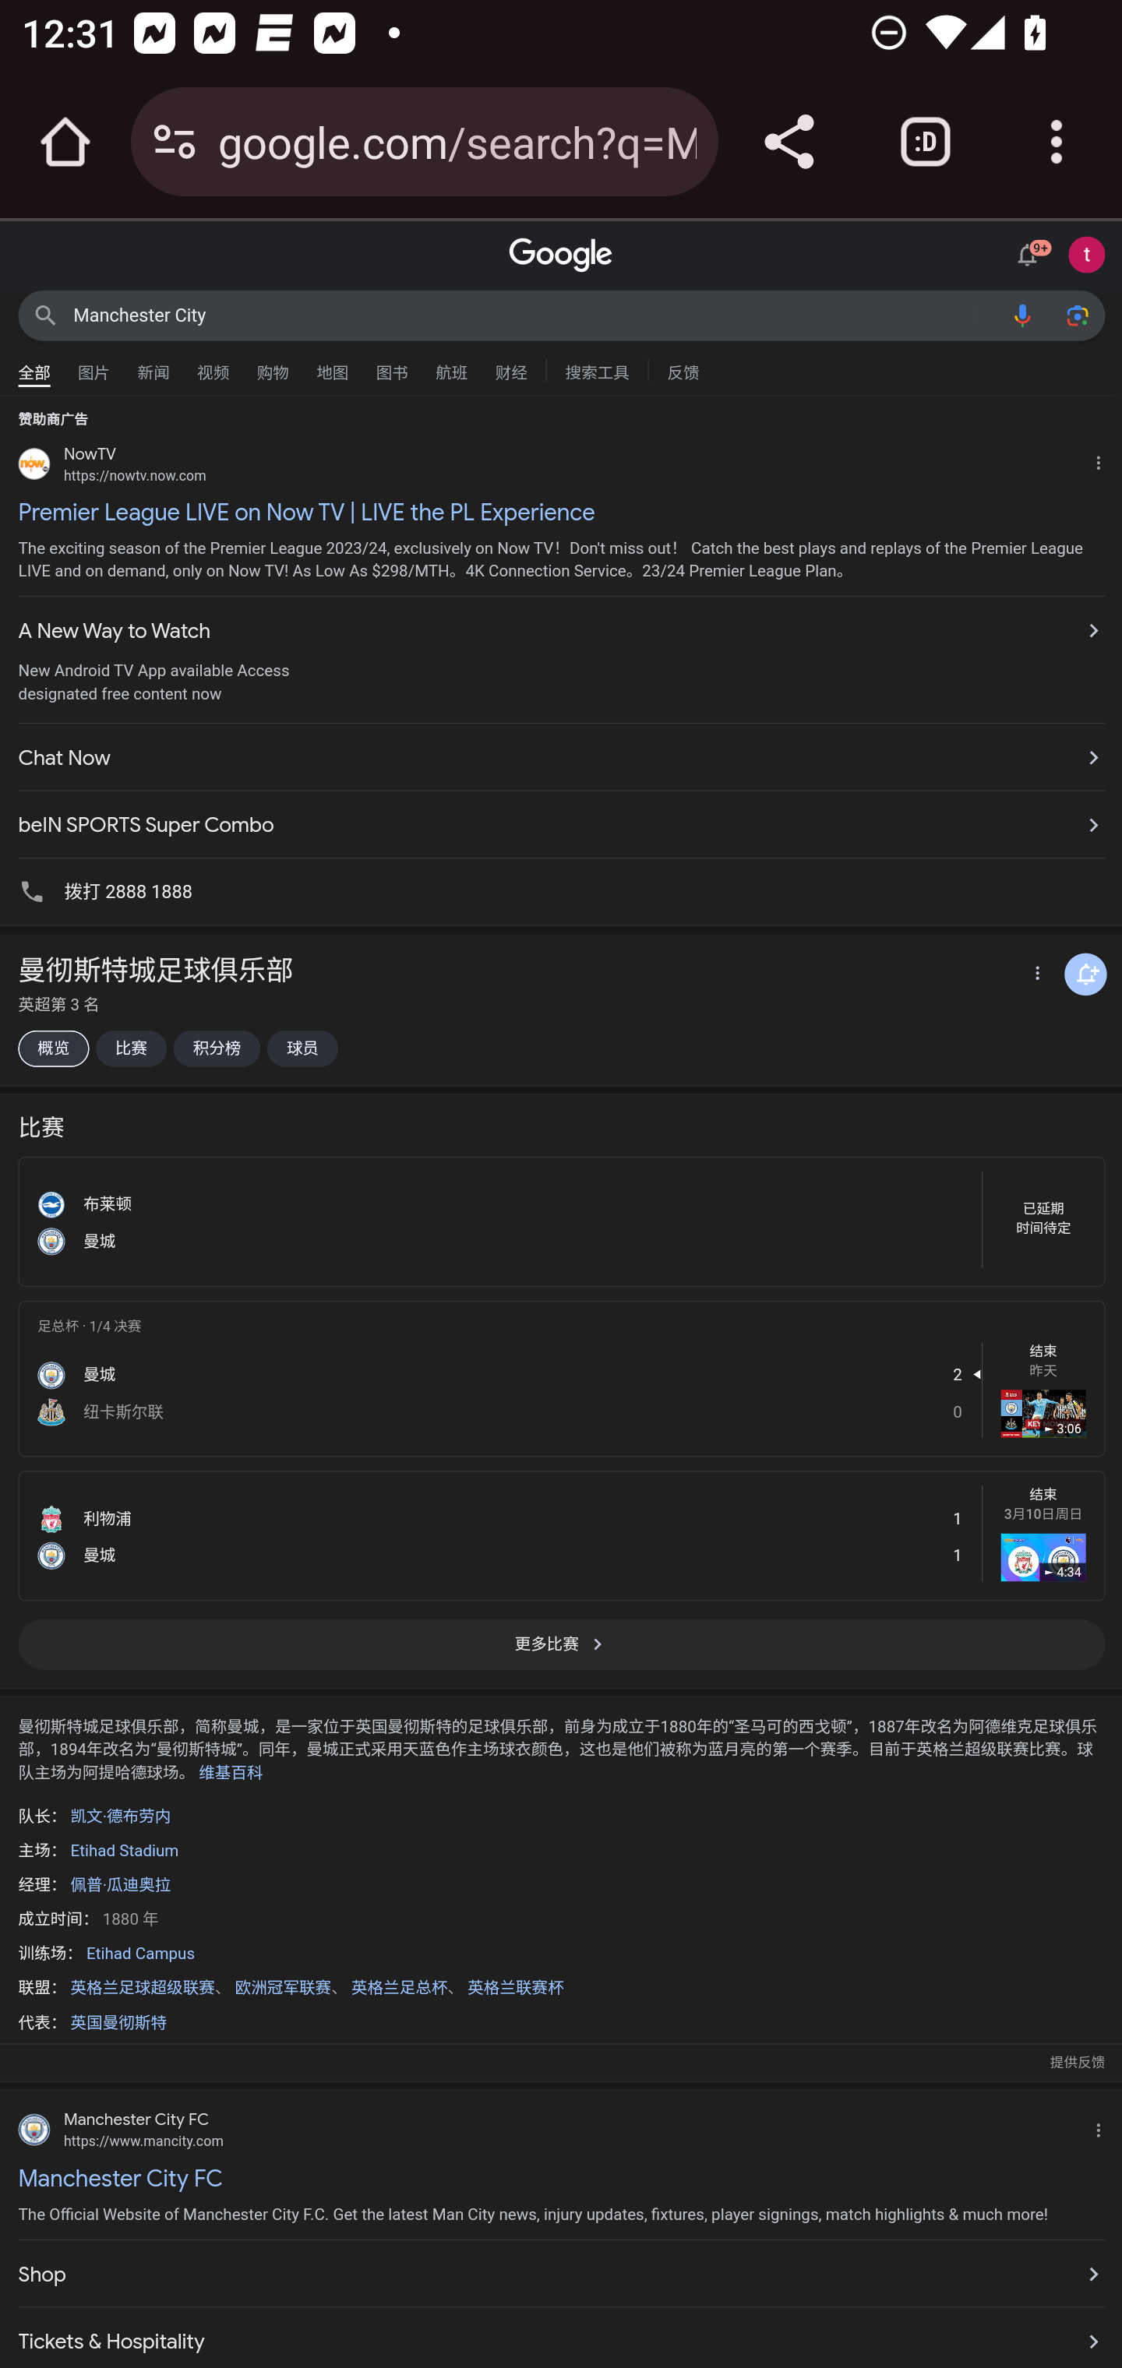  I want to click on 反馈, so click(683, 369).